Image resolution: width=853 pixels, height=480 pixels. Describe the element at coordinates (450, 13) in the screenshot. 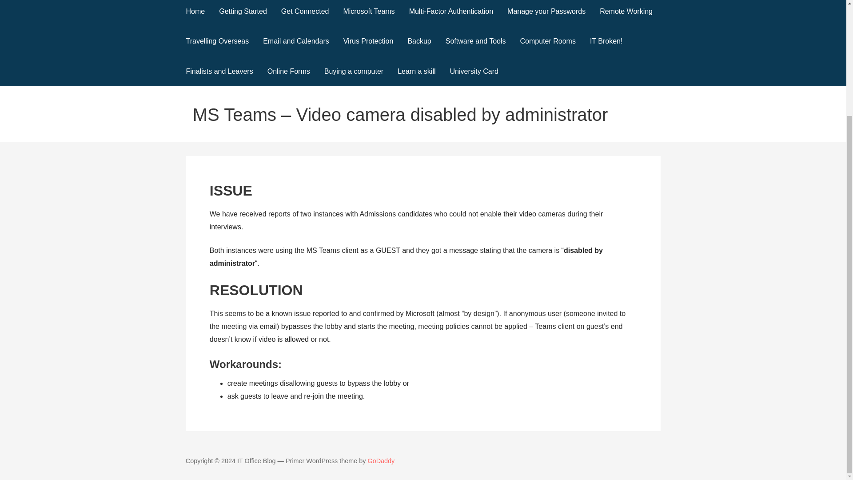

I see `Multi-Factor Authentication` at that location.